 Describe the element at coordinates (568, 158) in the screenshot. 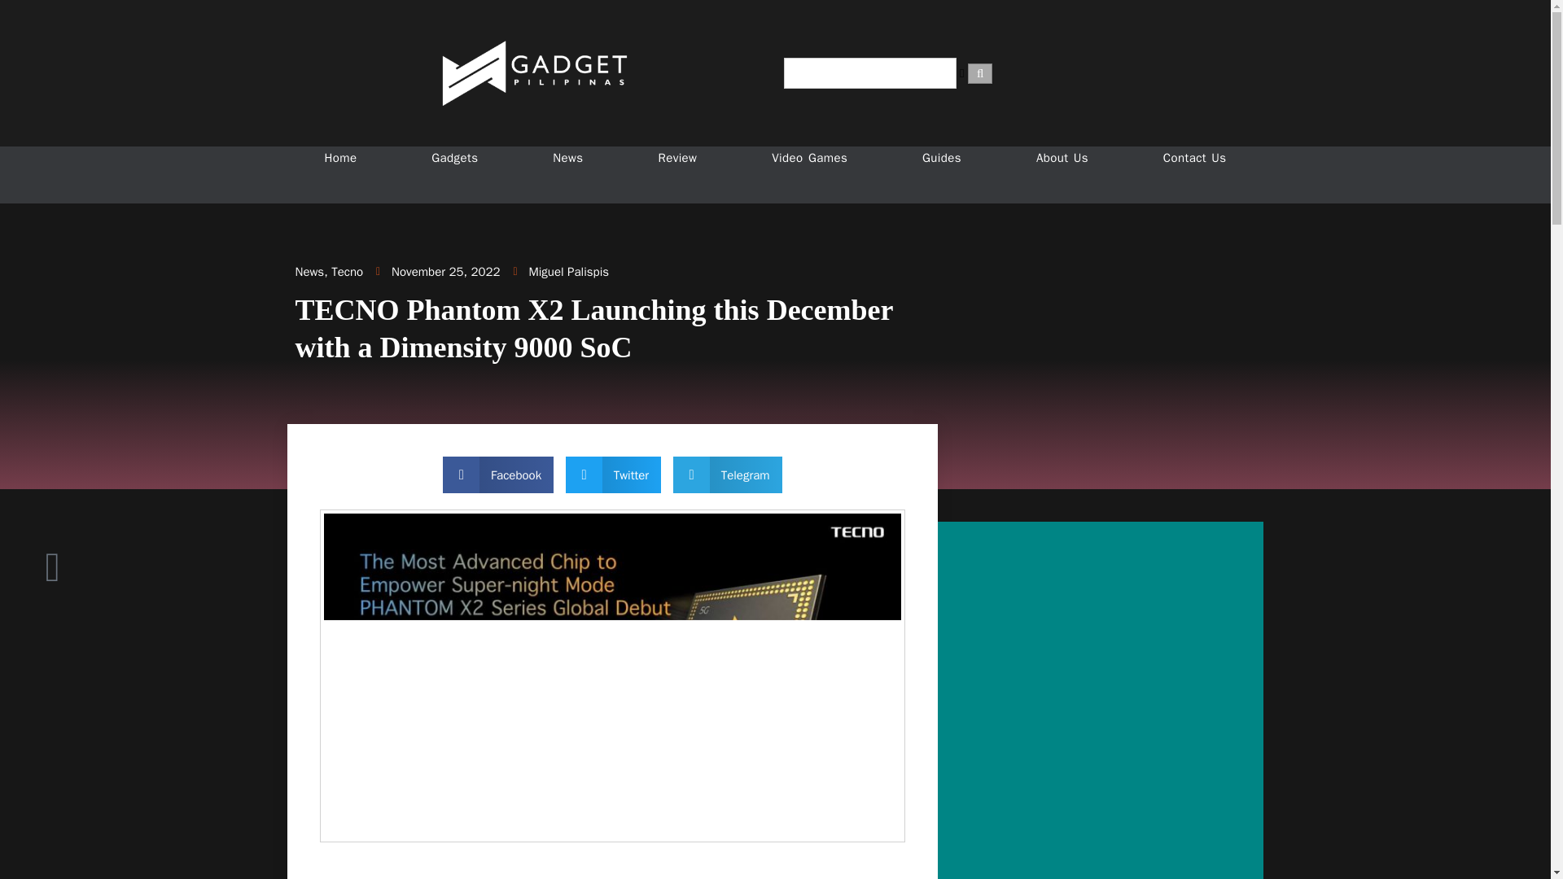

I see `News` at that location.